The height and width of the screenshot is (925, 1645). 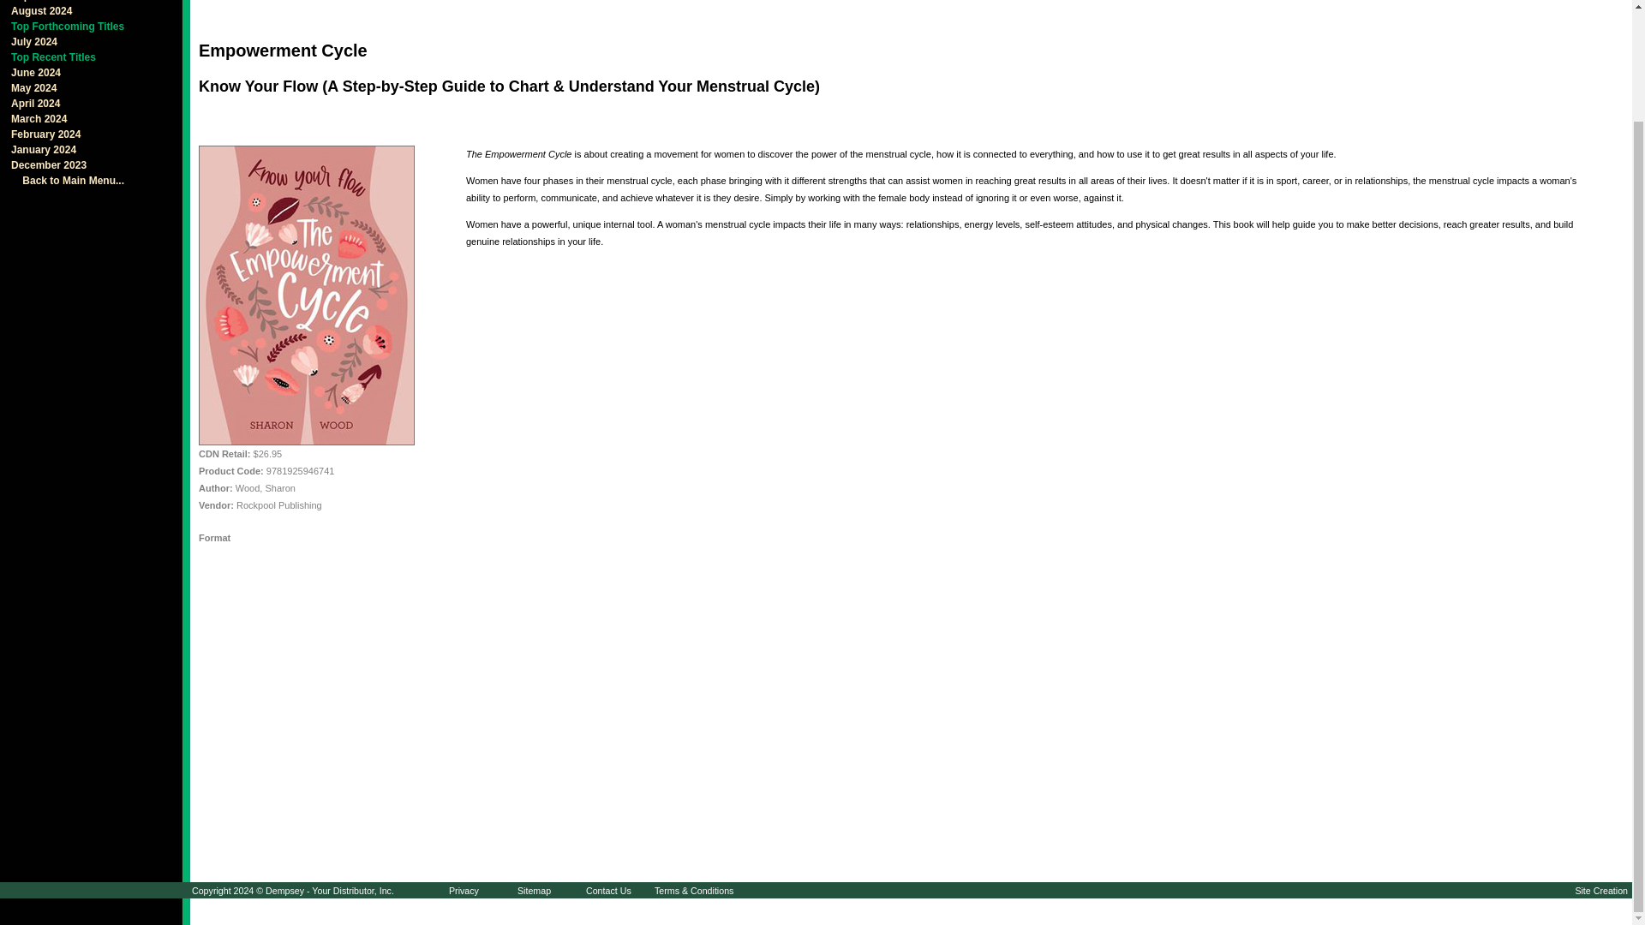 I want to click on February 2024, so click(x=41, y=134).